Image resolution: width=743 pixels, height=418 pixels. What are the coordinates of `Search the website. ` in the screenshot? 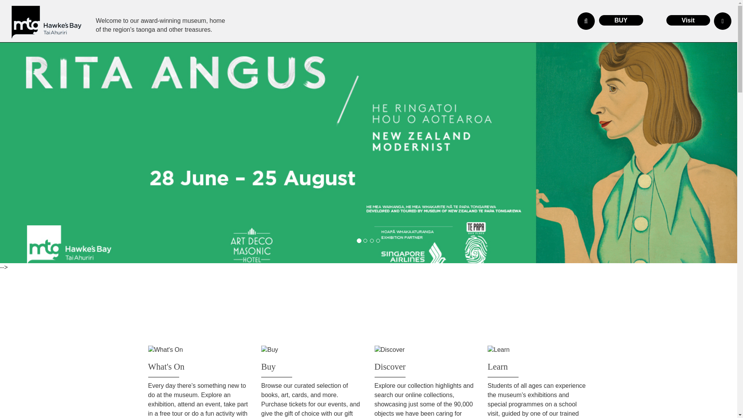 It's located at (586, 21).